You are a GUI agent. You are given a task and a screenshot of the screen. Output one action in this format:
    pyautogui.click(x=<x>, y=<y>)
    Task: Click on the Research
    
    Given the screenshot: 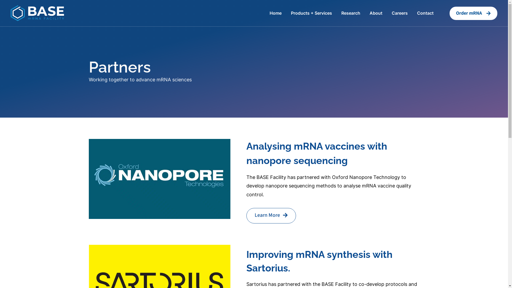 What is the action you would take?
    pyautogui.click(x=351, y=13)
    